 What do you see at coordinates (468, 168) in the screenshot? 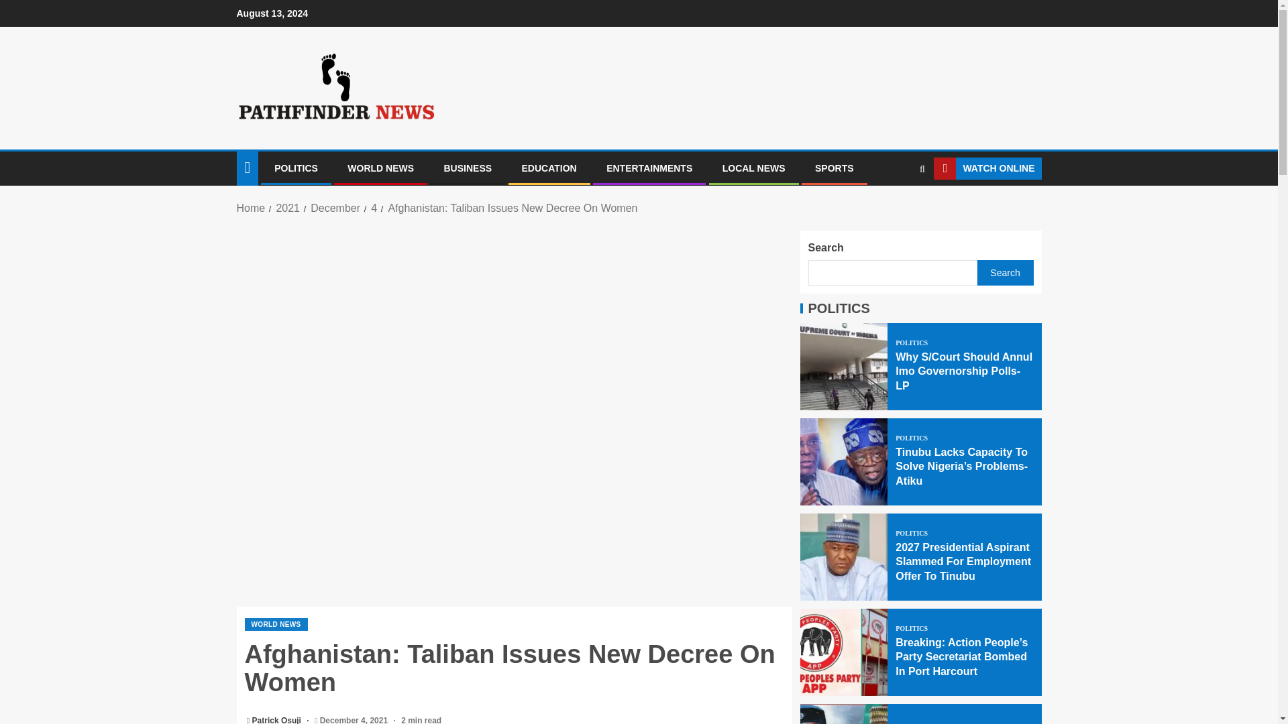
I see `BUSINESS` at bounding box center [468, 168].